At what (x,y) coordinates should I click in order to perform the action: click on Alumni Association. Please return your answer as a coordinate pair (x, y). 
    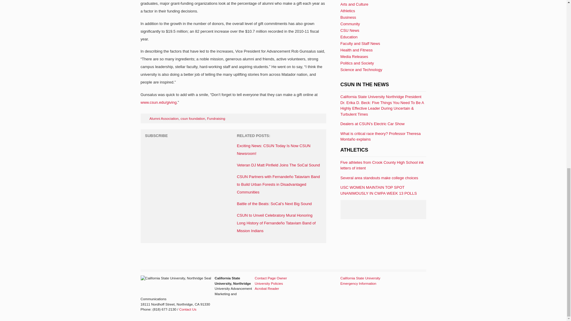
    Looking at the image, I should click on (164, 118).